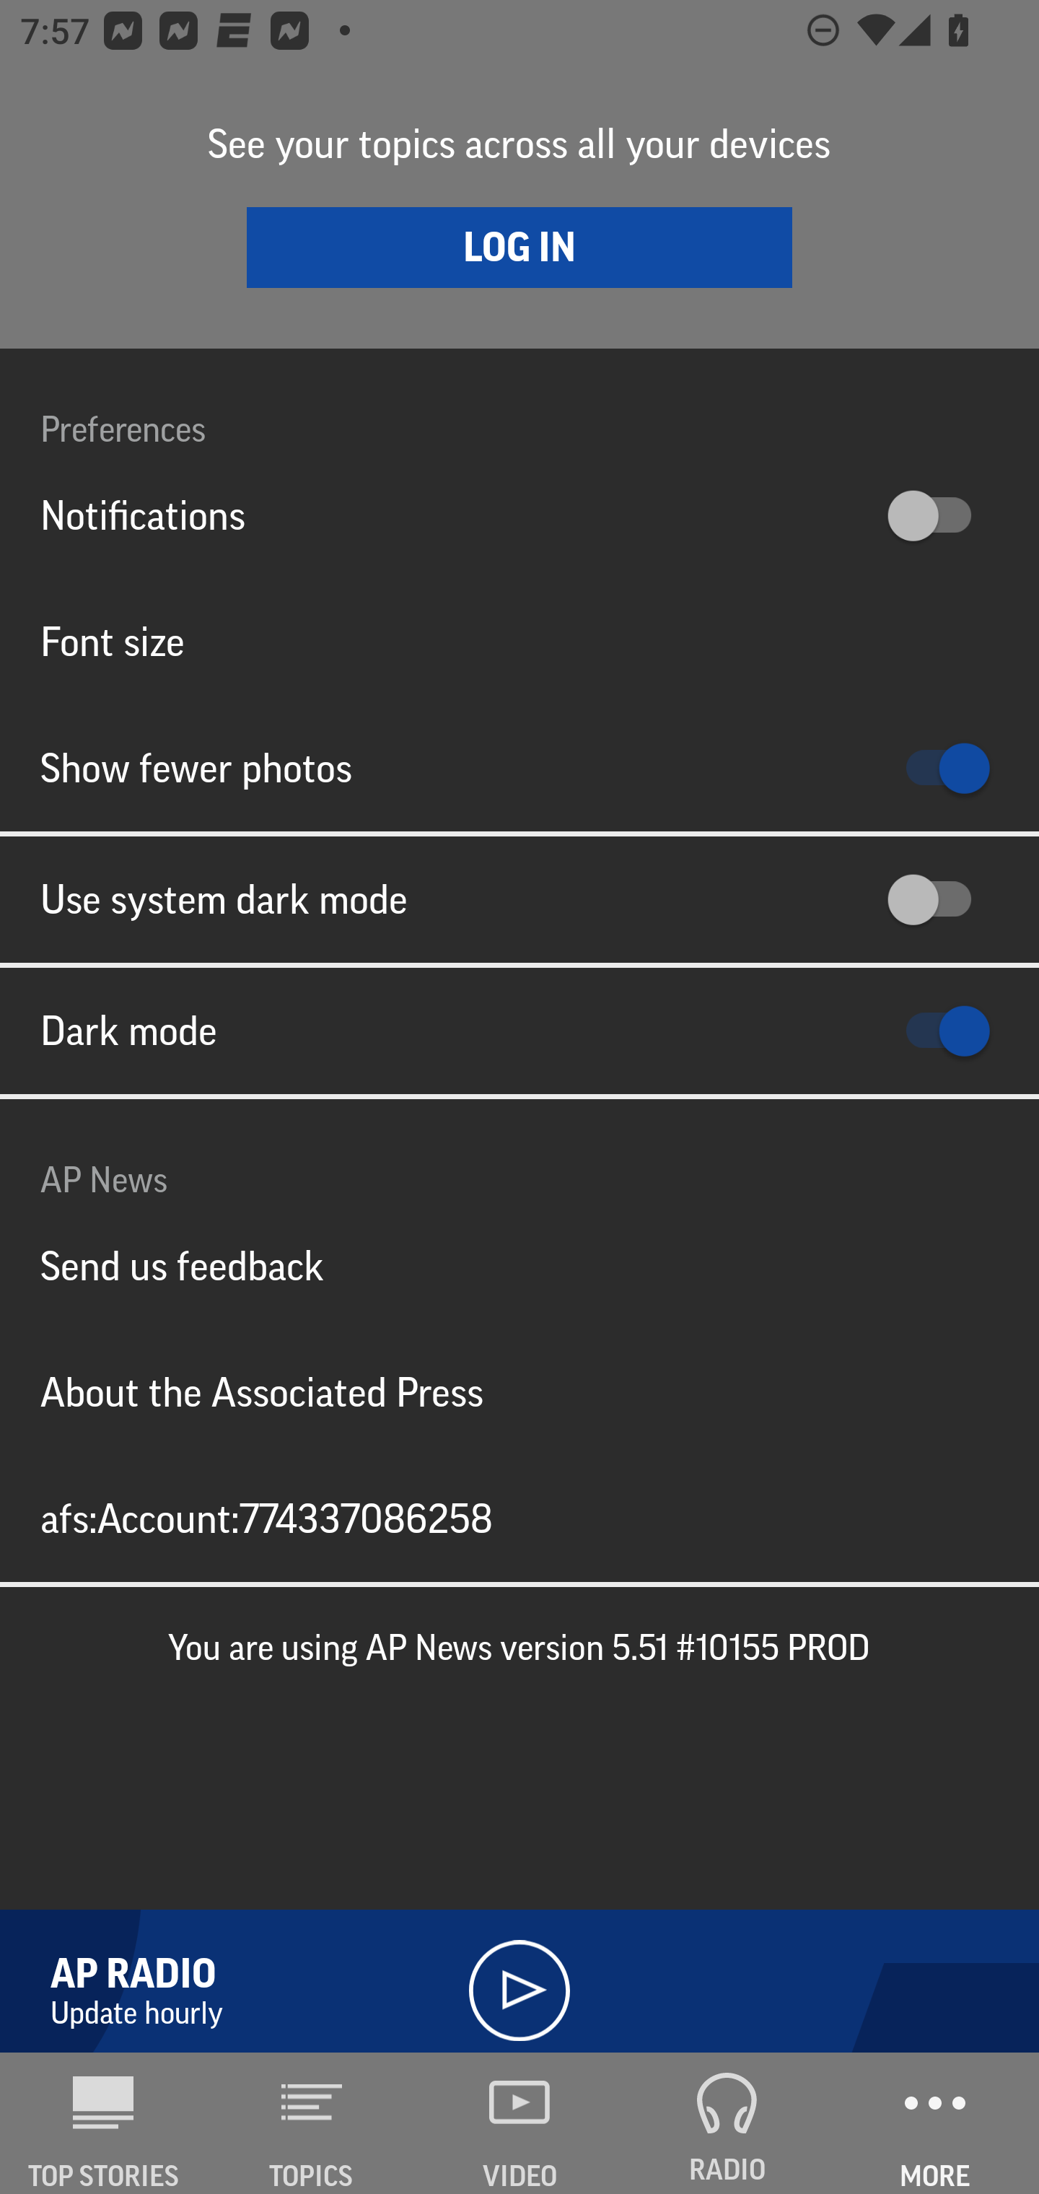 The width and height of the screenshot is (1039, 2194). I want to click on Use system dark mode, so click(519, 899).